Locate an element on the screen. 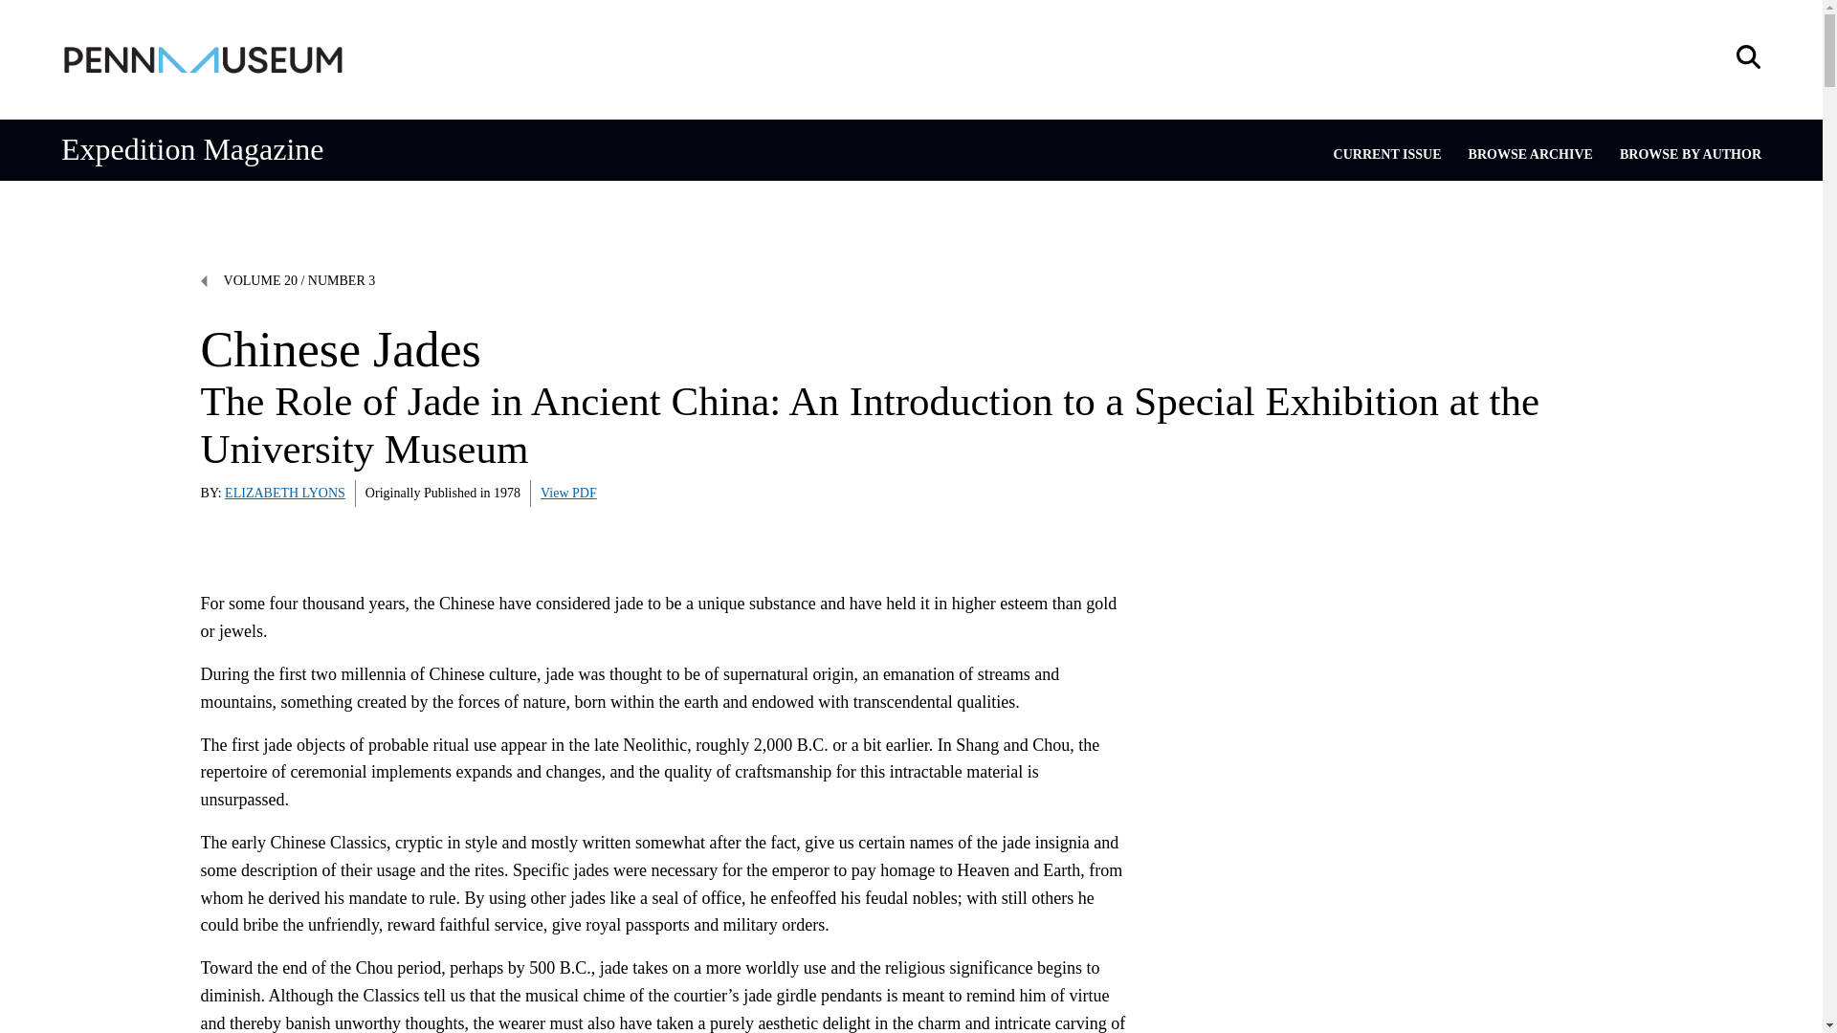  ELIZABETH LYONS is located at coordinates (284, 492).